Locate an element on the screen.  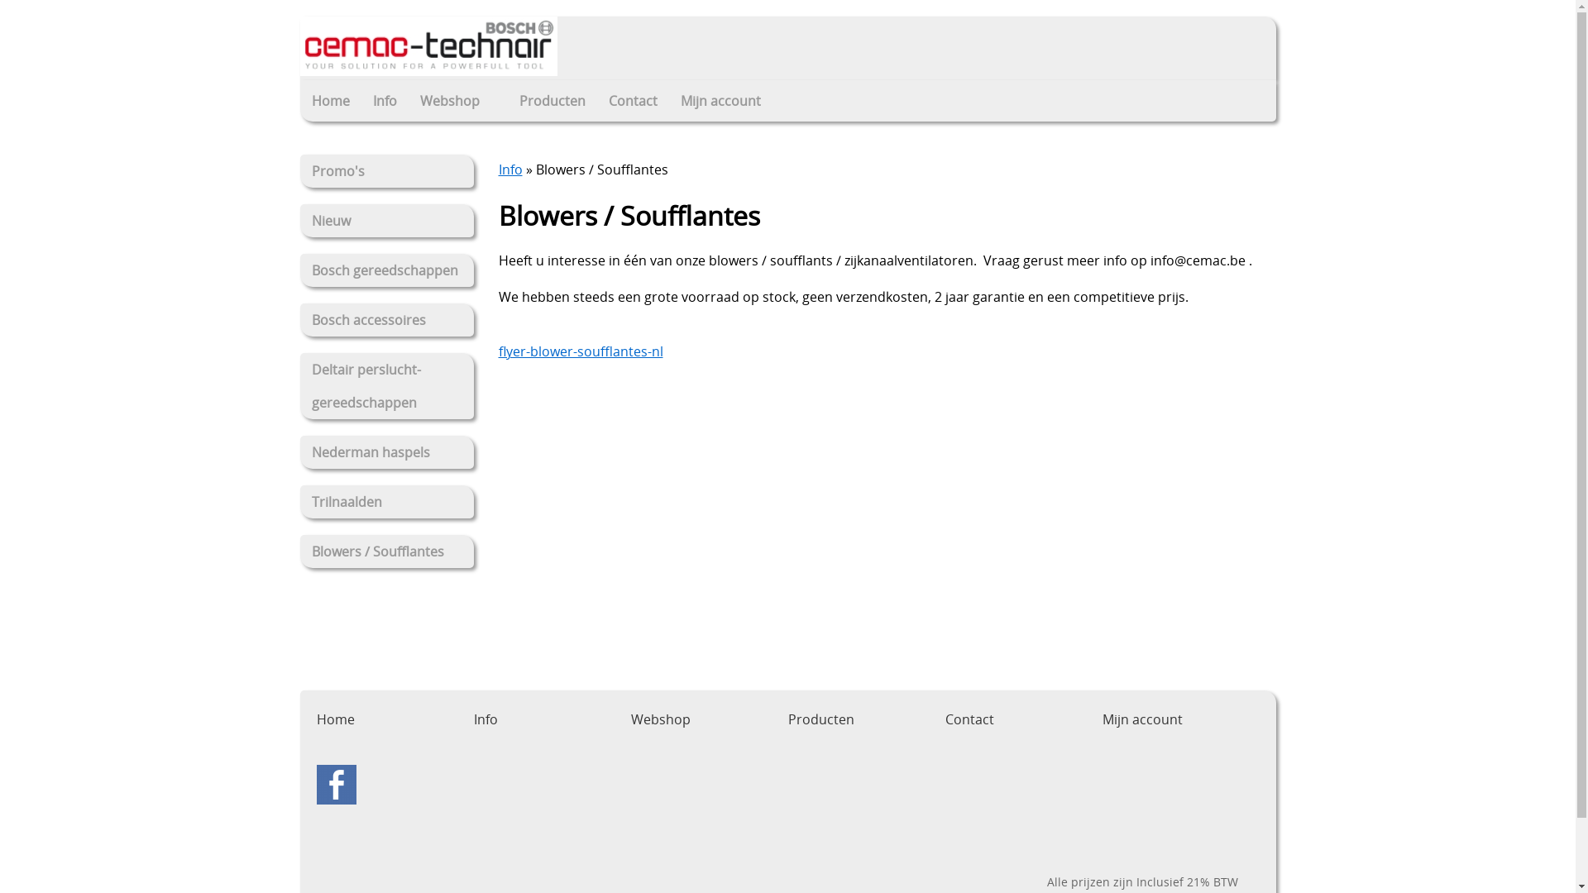
Zoeken is located at coordinates (1227, 108).